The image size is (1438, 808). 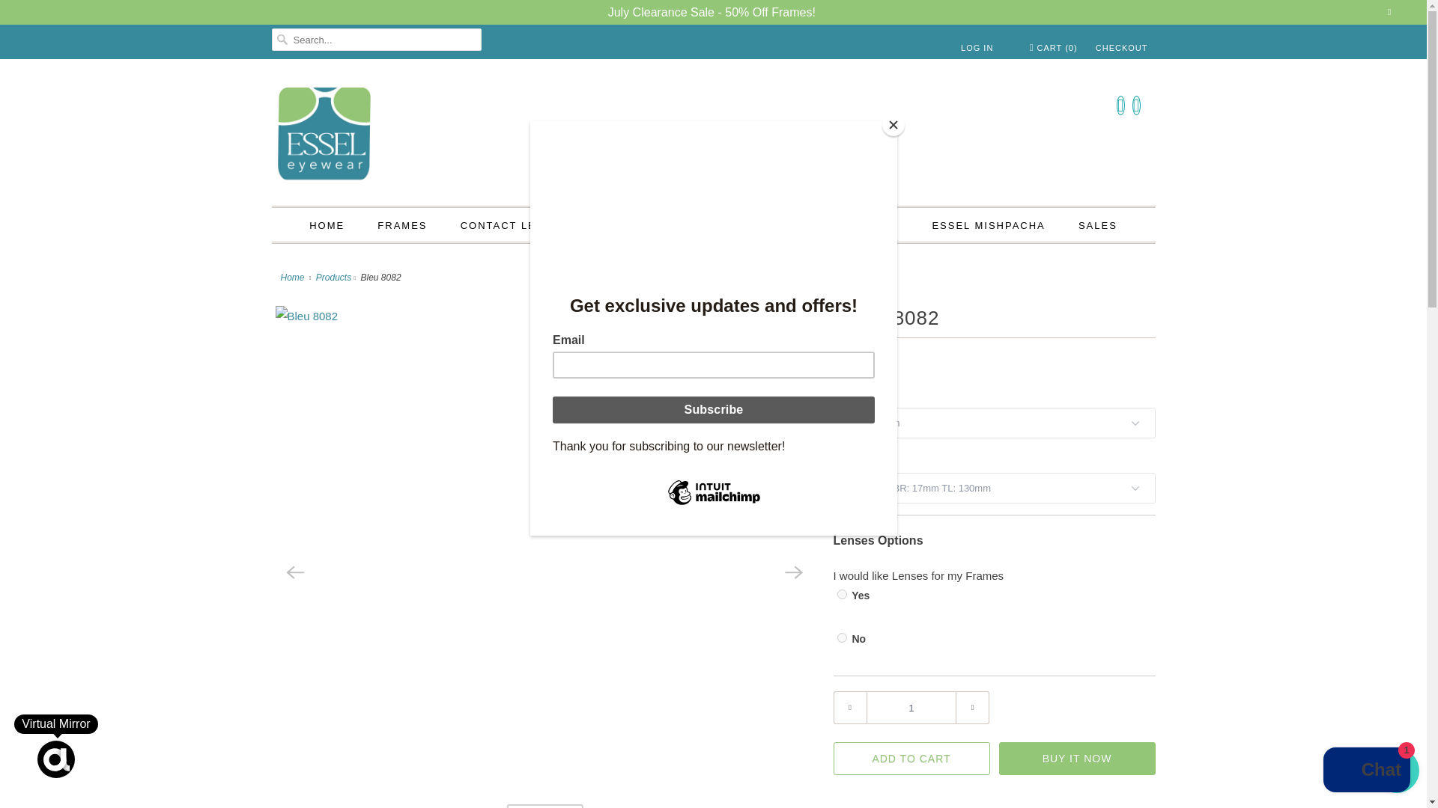 I want to click on No, so click(x=842, y=637).